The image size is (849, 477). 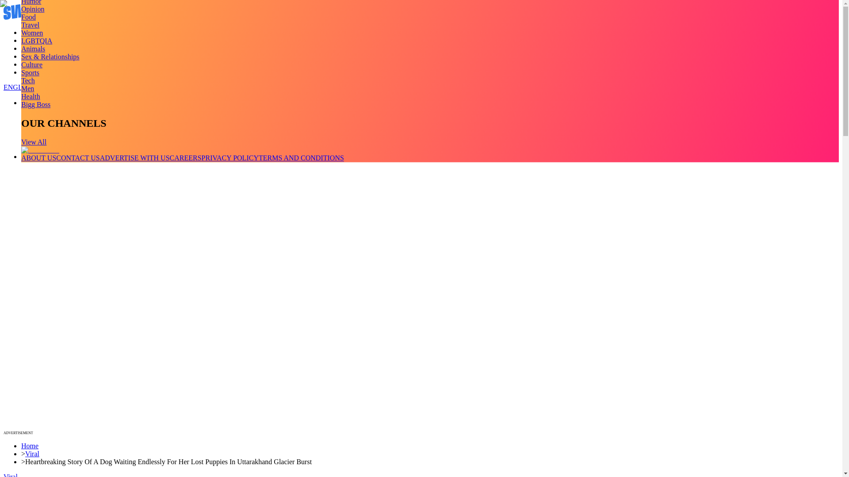 What do you see at coordinates (30, 72) in the screenshot?
I see `Sports` at bounding box center [30, 72].